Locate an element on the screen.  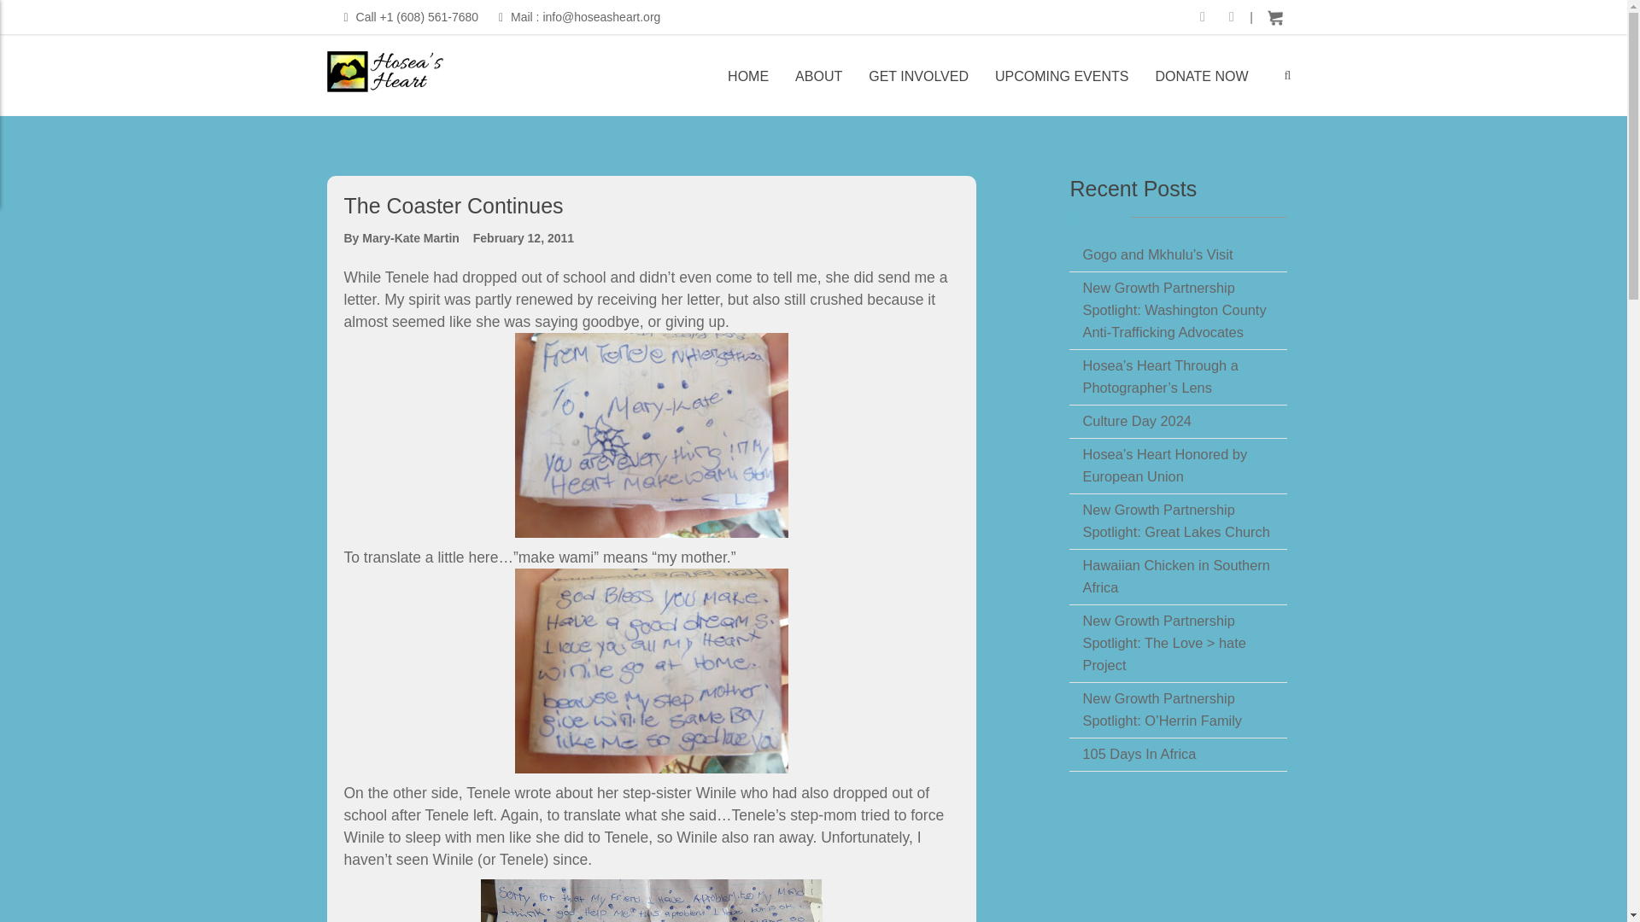
Culture Day 2024 is located at coordinates (1136, 420).